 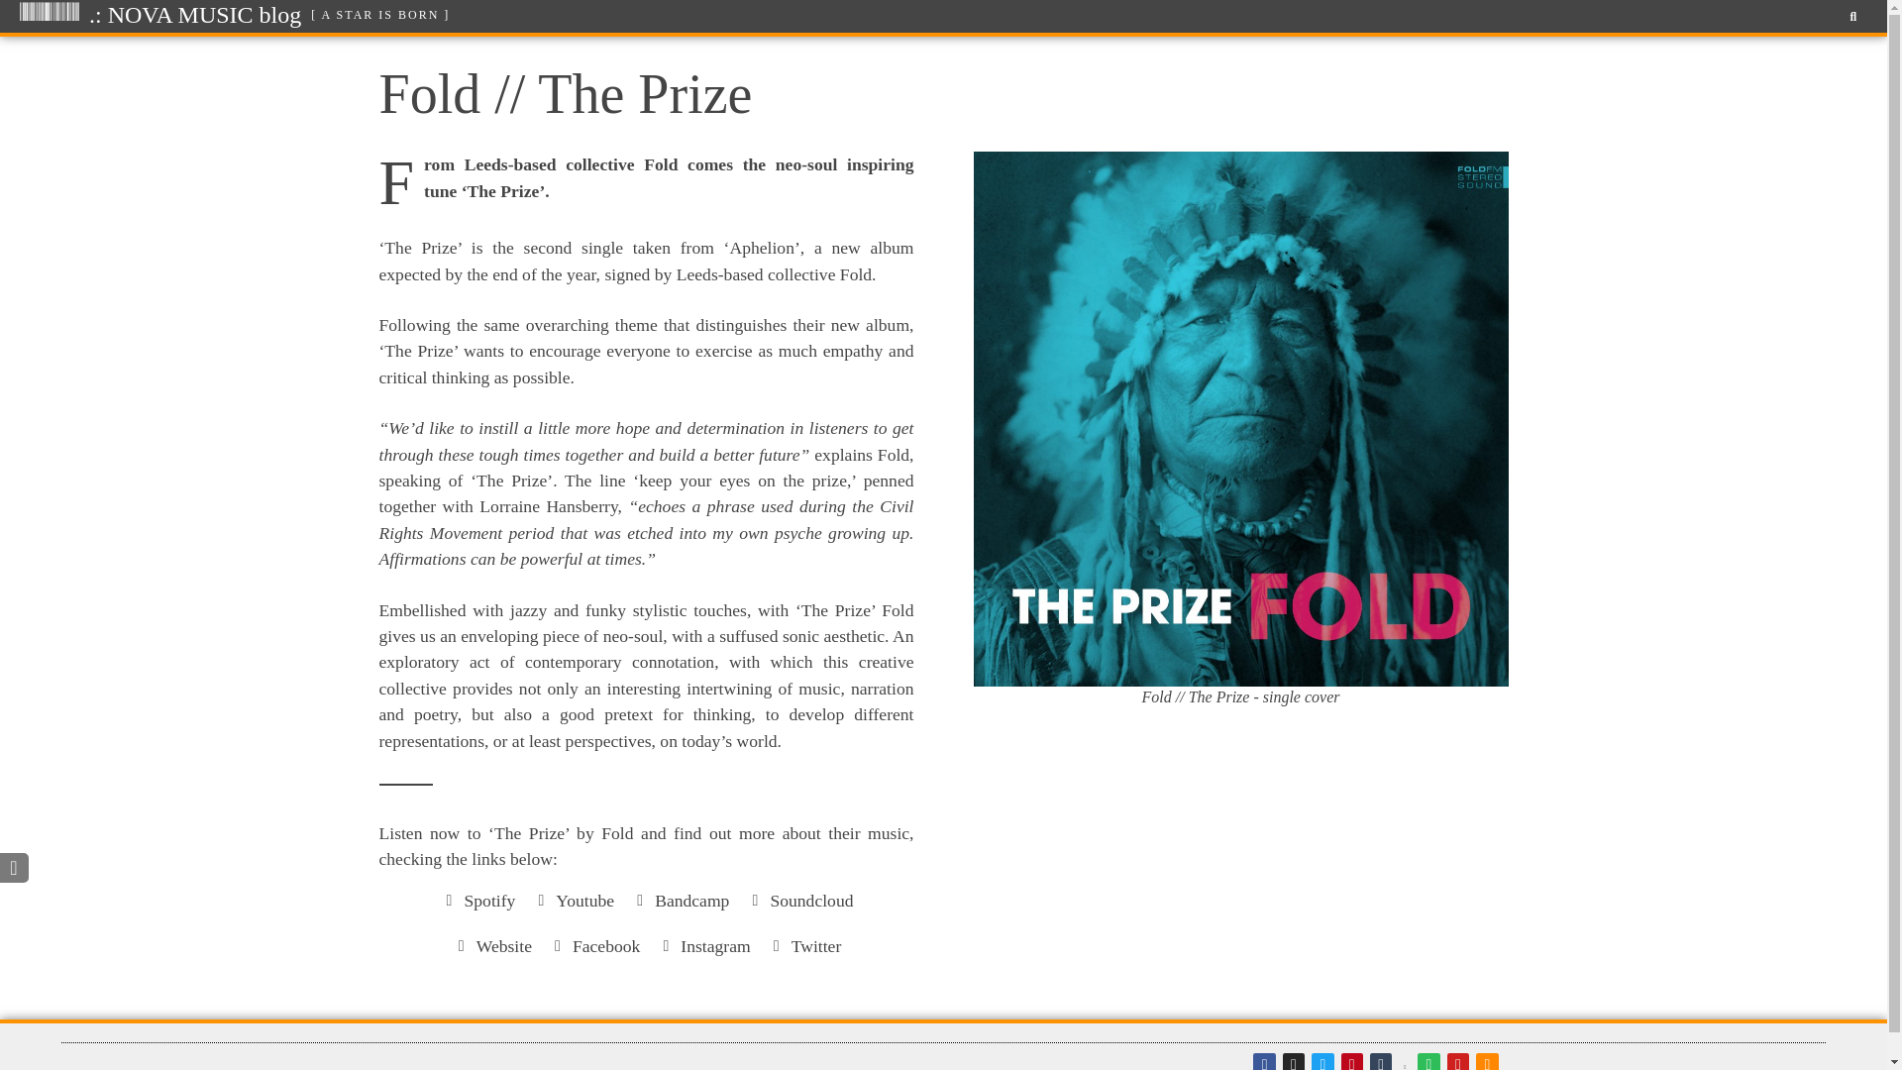 I want to click on Facebook, so click(x=592, y=945).